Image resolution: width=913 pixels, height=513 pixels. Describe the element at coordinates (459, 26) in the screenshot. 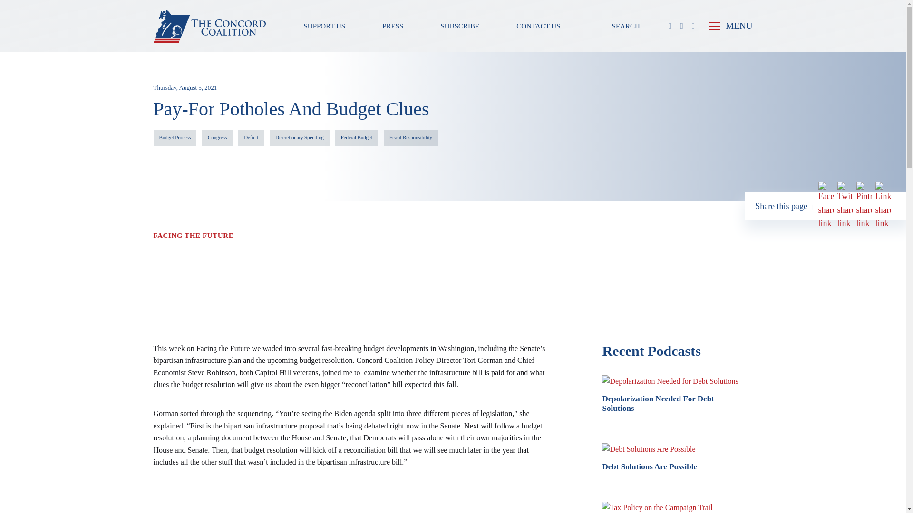

I see `SUBSCRIBE` at that location.